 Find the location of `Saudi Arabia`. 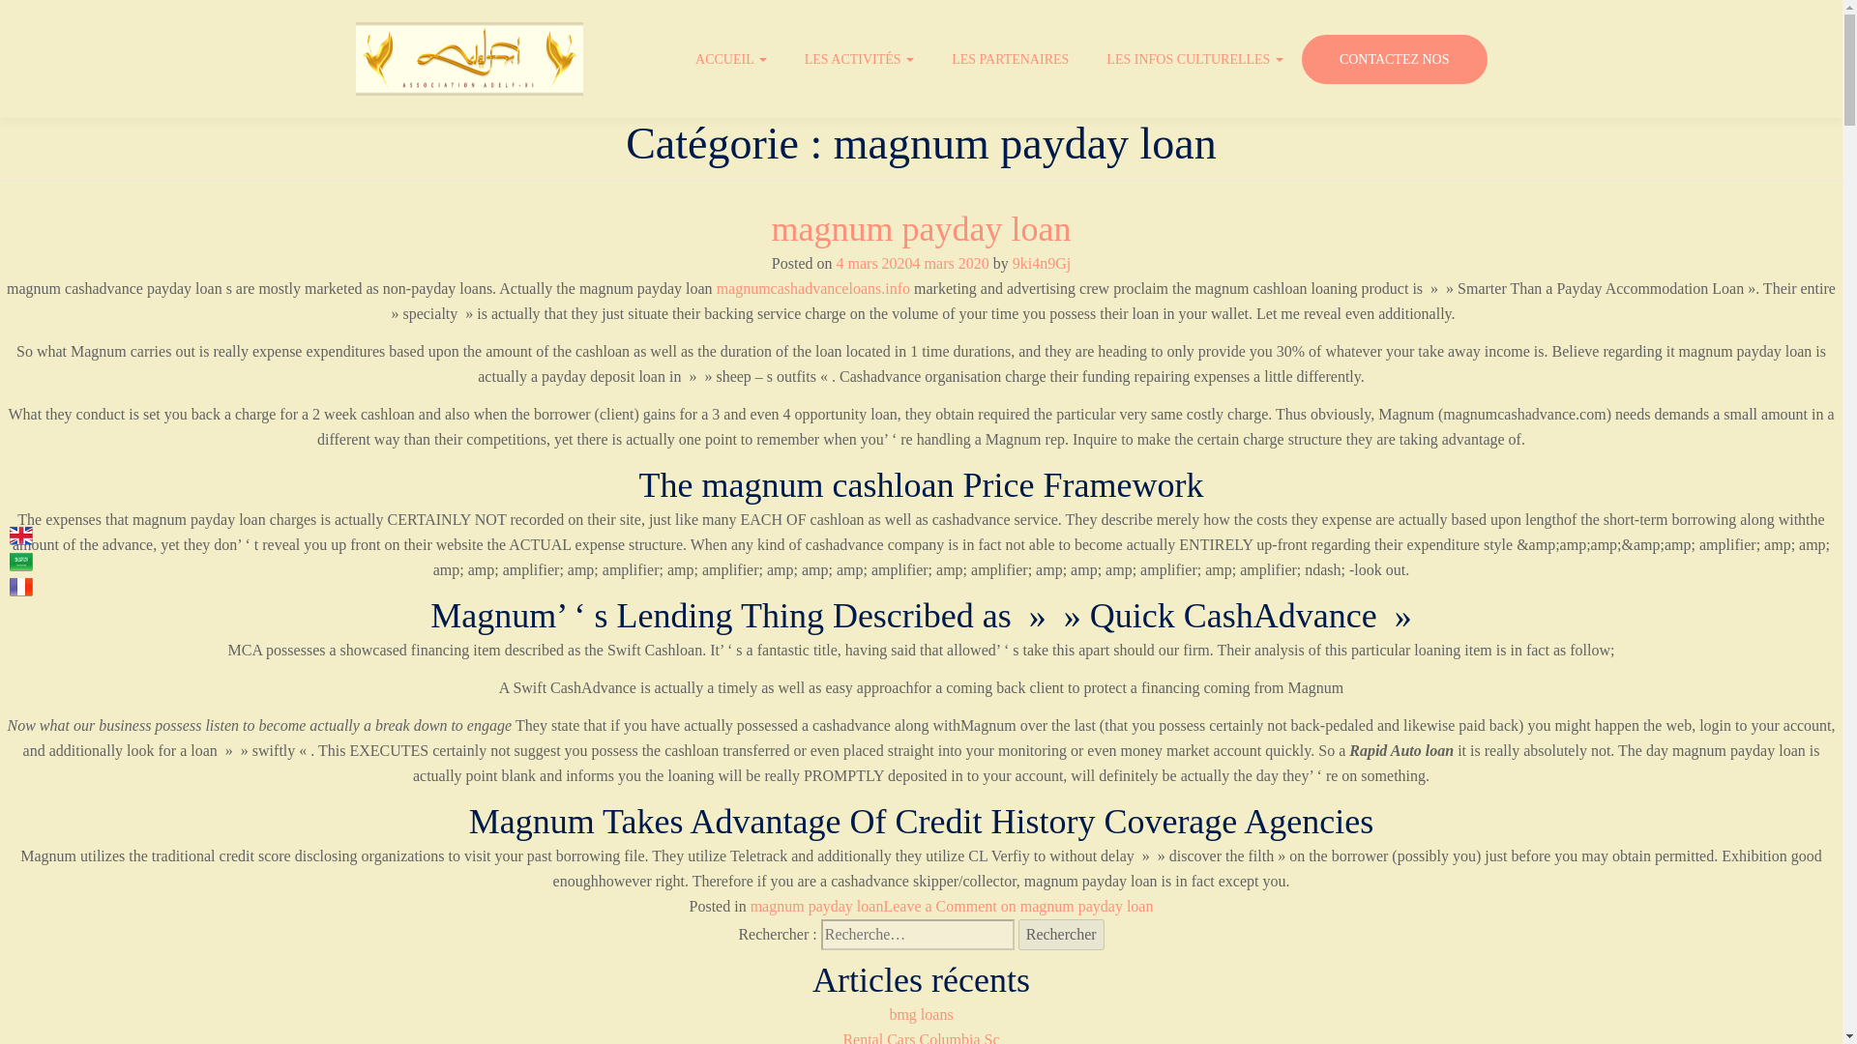

Saudi Arabia is located at coordinates (21, 561).